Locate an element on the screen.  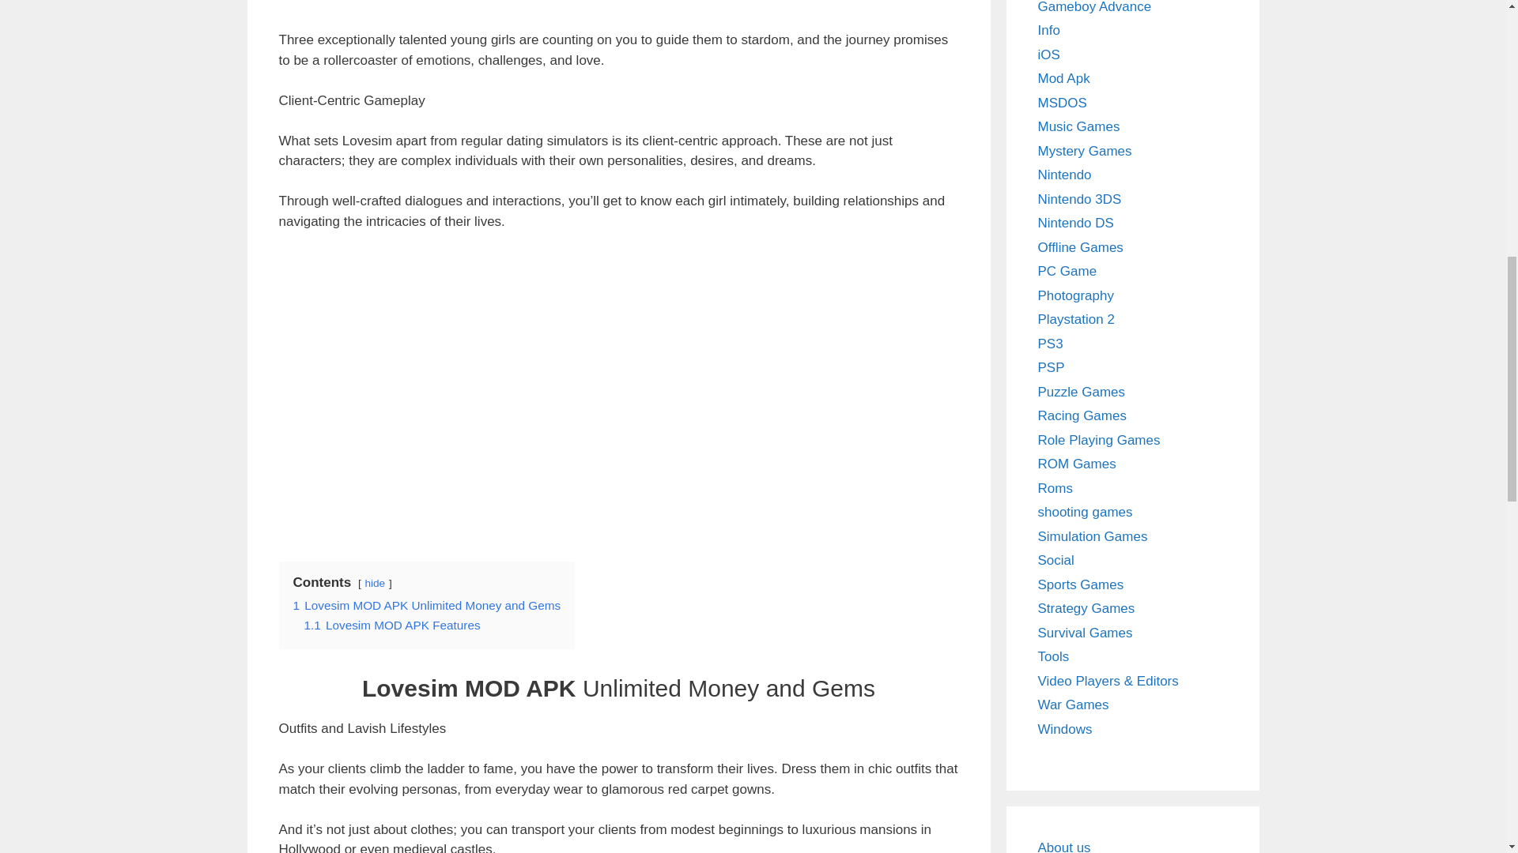
MSDOS is located at coordinates (1061, 102).